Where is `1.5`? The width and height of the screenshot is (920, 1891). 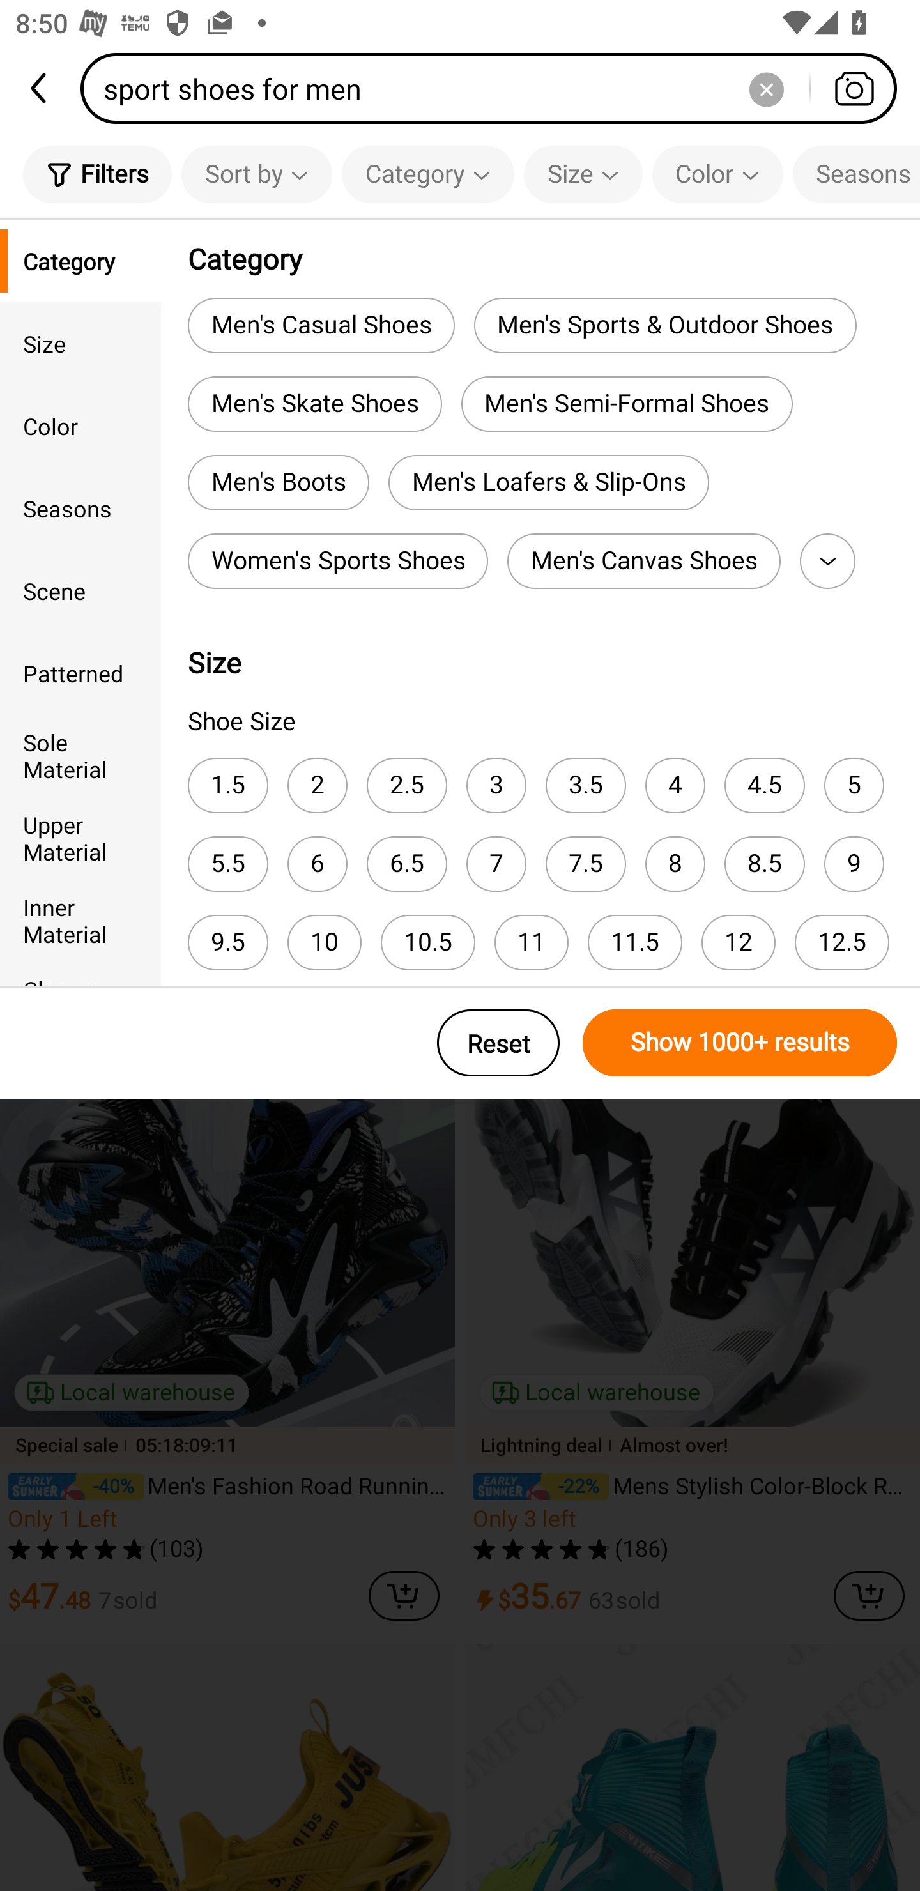 1.5 is located at coordinates (227, 785).